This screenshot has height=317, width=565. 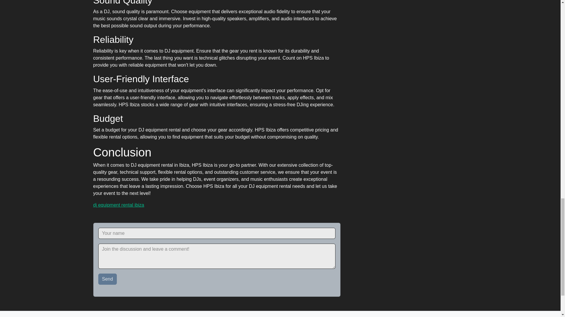 I want to click on Send, so click(x=108, y=279).